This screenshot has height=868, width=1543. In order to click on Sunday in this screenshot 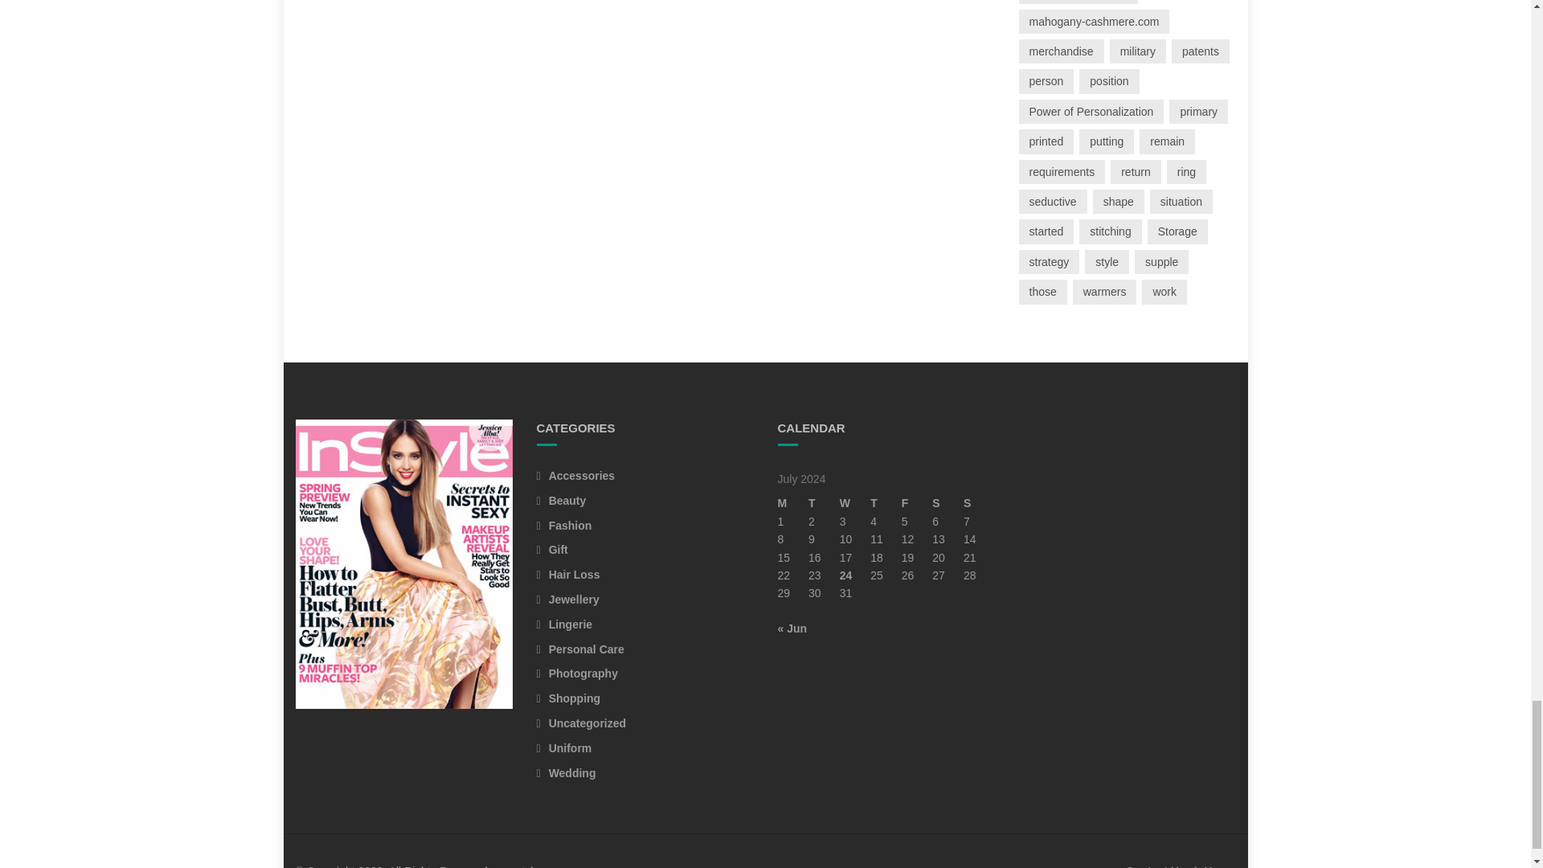, I will do `click(979, 503)`.